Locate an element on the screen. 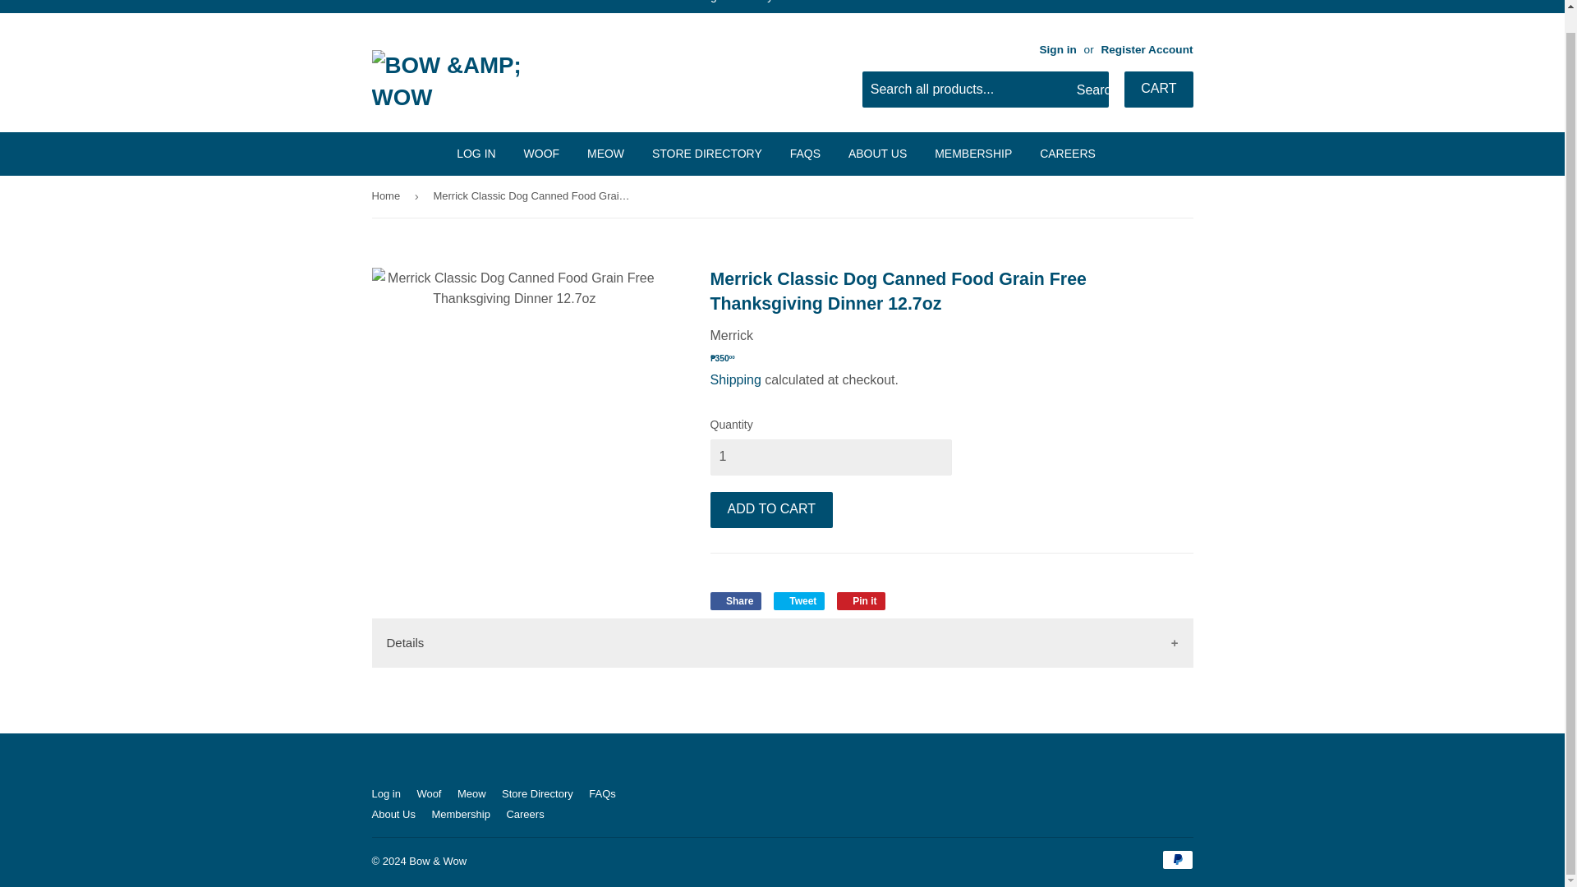  Register Account is located at coordinates (1147, 49).